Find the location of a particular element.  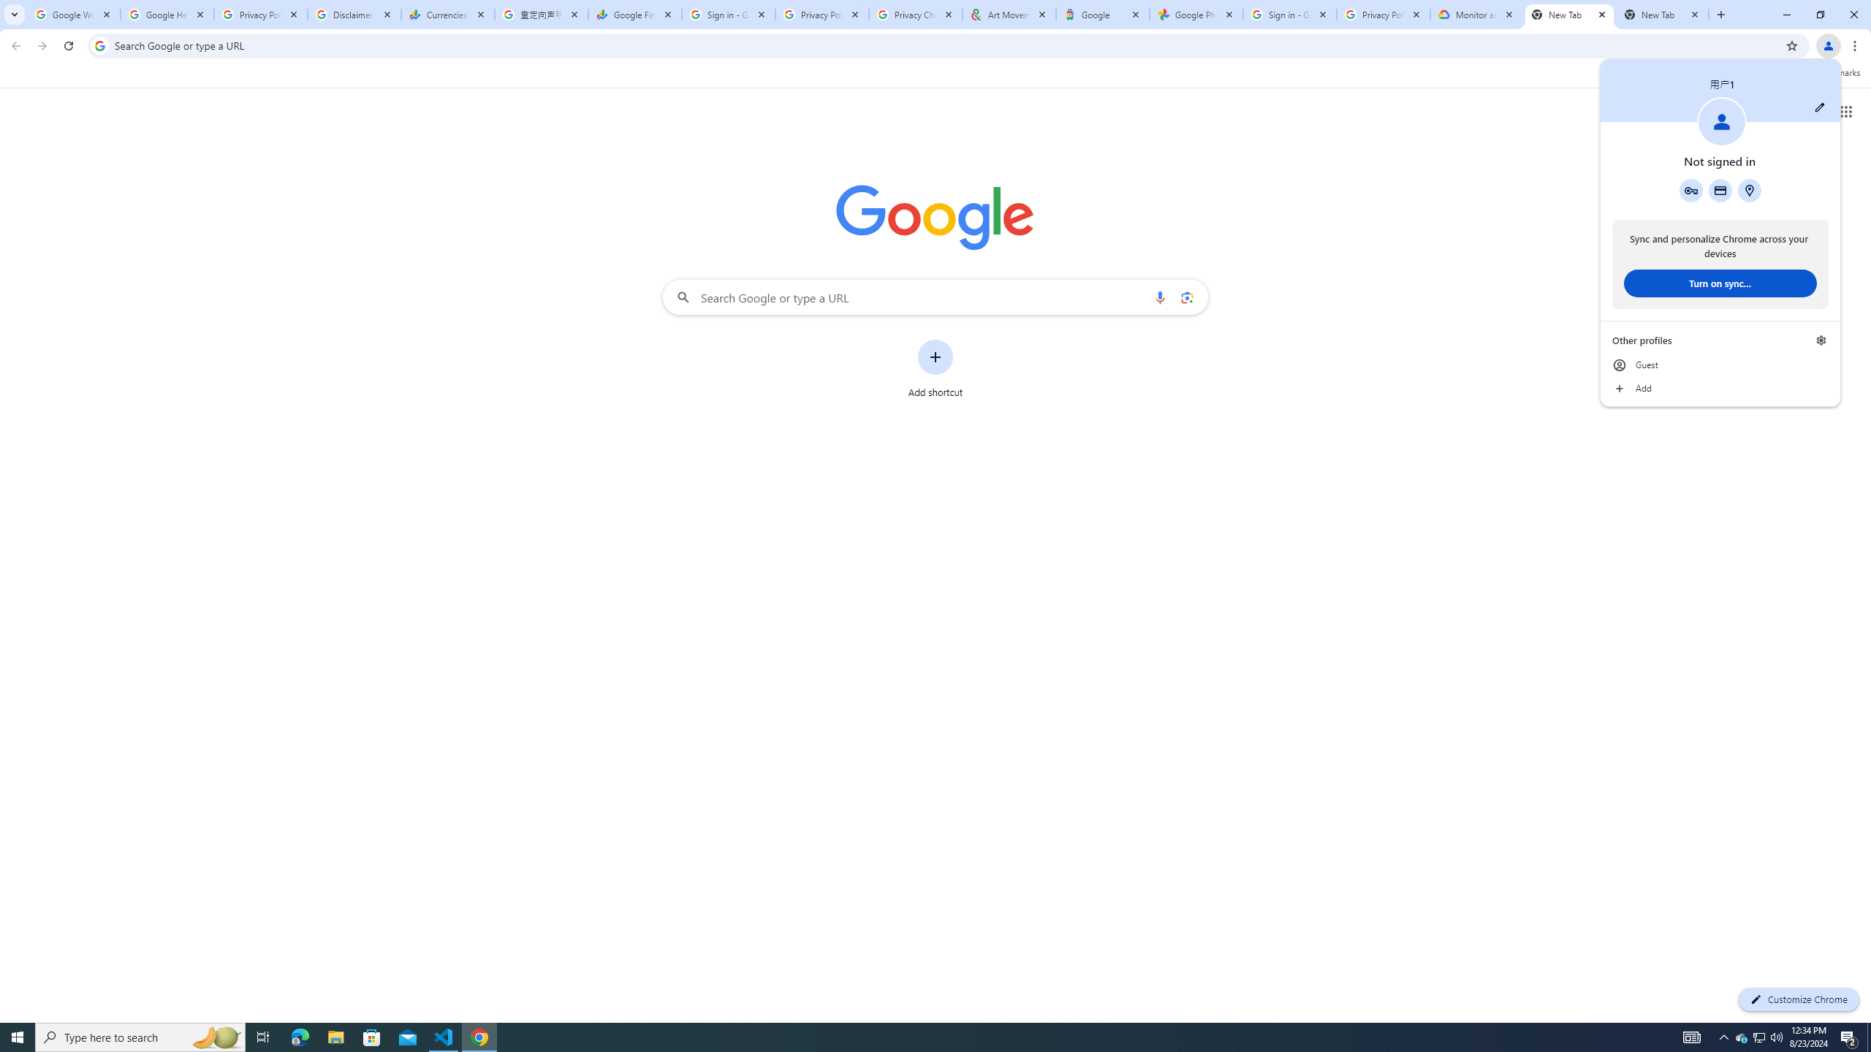

Privacy Checkup is located at coordinates (99, 45).